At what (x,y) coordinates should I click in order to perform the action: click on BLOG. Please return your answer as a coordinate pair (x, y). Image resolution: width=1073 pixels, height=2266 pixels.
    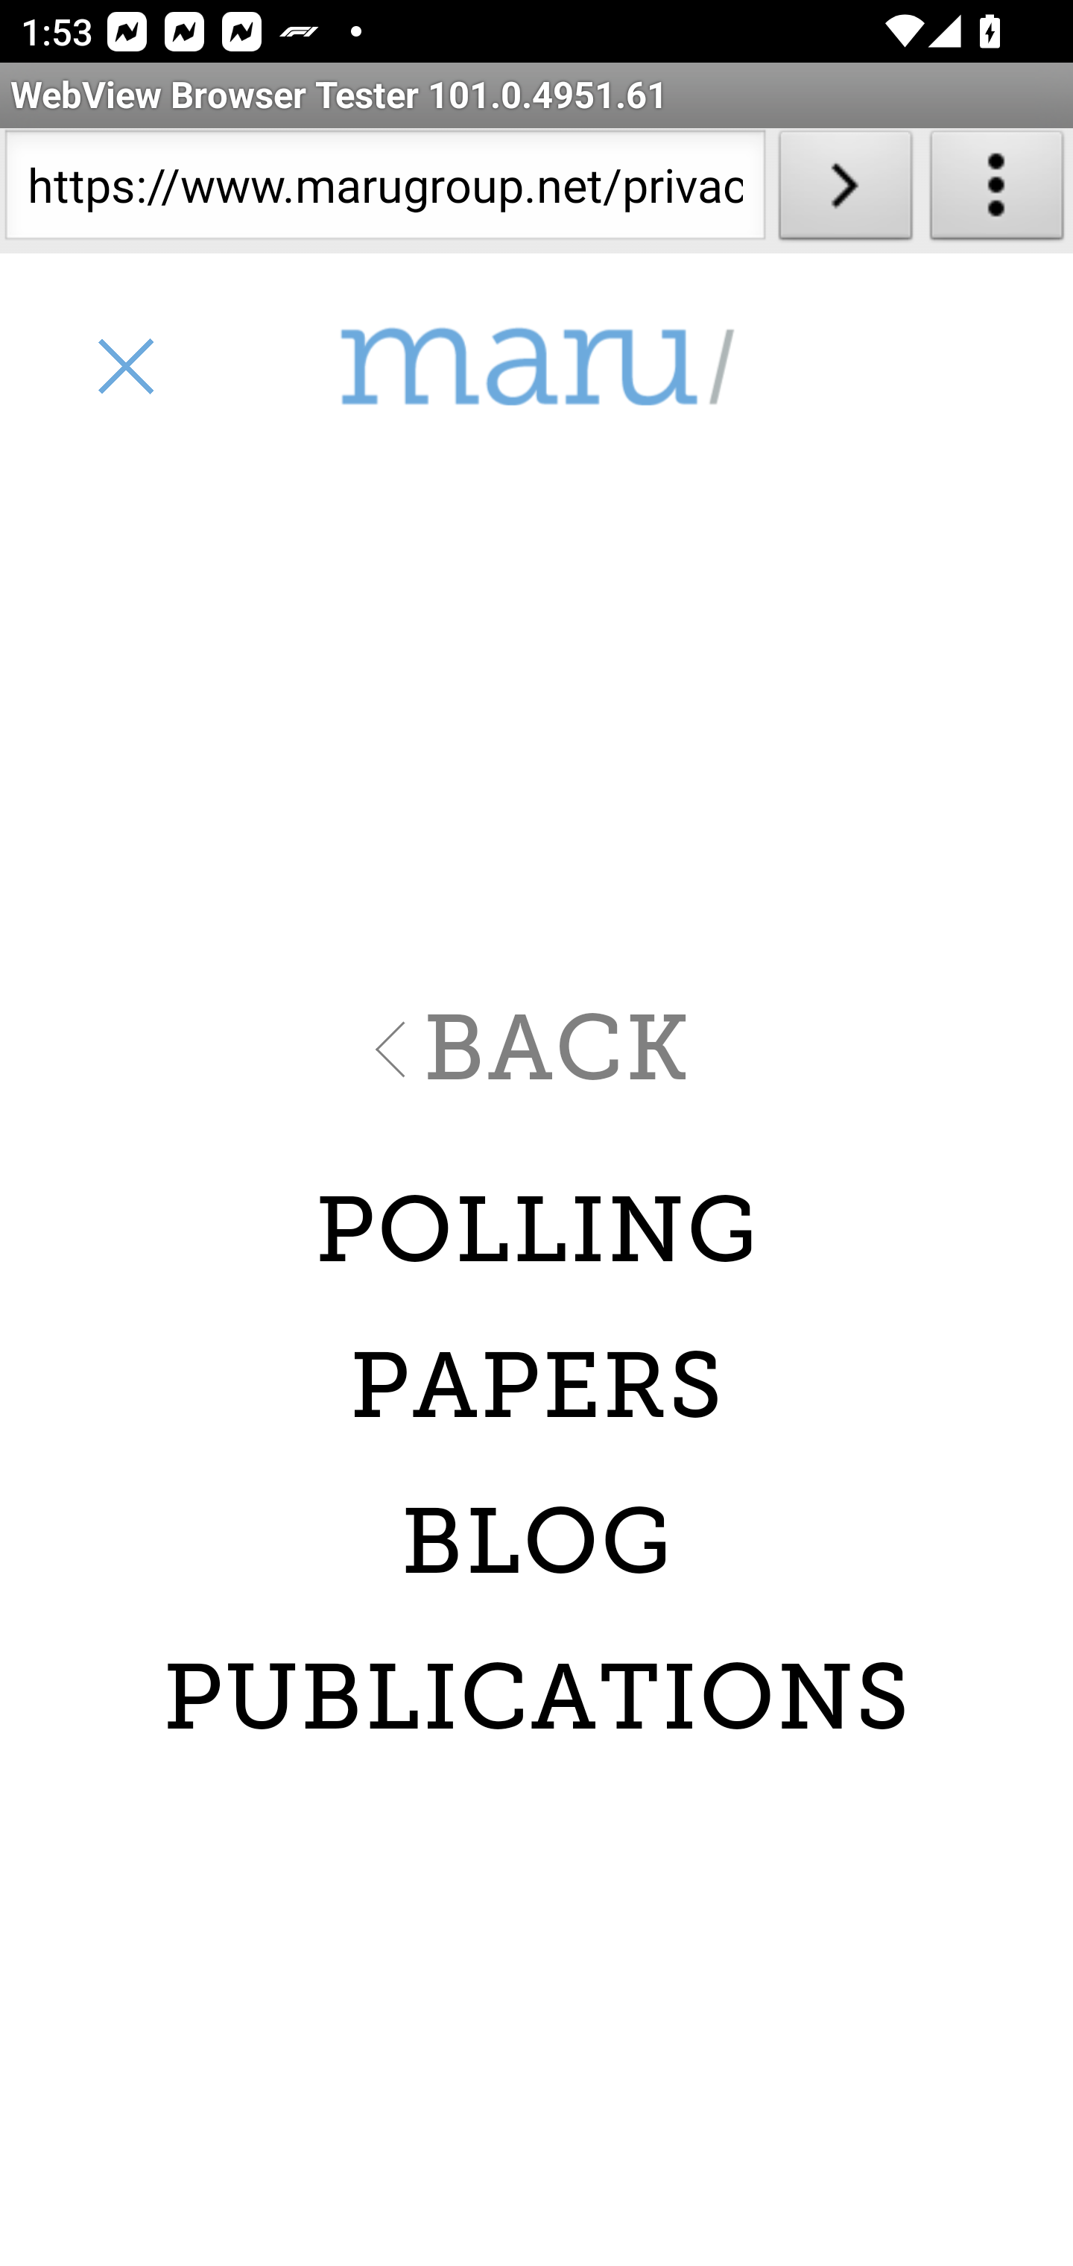
    Looking at the image, I should click on (537, 1541).